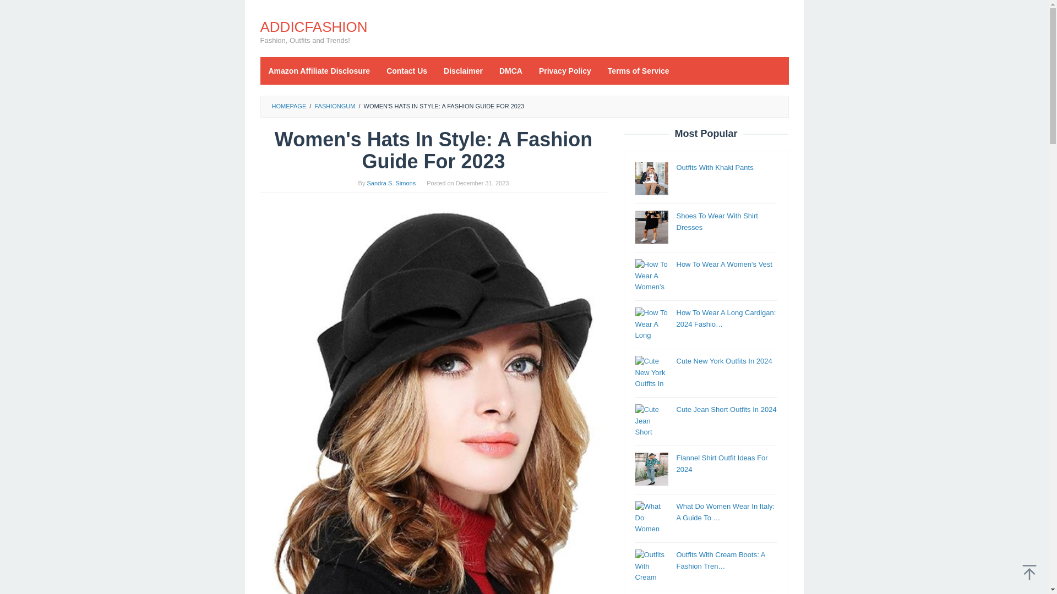 This screenshot has width=1057, height=594. Describe the element at coordinates (638, 70) in the screenshot. I see `Terms of Service` at that location.